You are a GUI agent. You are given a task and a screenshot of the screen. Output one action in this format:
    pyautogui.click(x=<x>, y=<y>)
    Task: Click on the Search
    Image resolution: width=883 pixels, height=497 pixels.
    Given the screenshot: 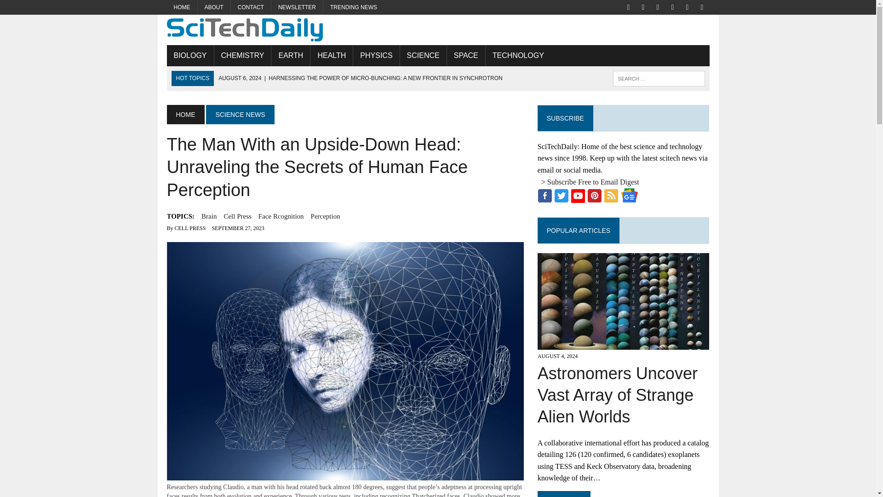 What is the action you would take?
    pyautogui.click(x=46, y=9)
    